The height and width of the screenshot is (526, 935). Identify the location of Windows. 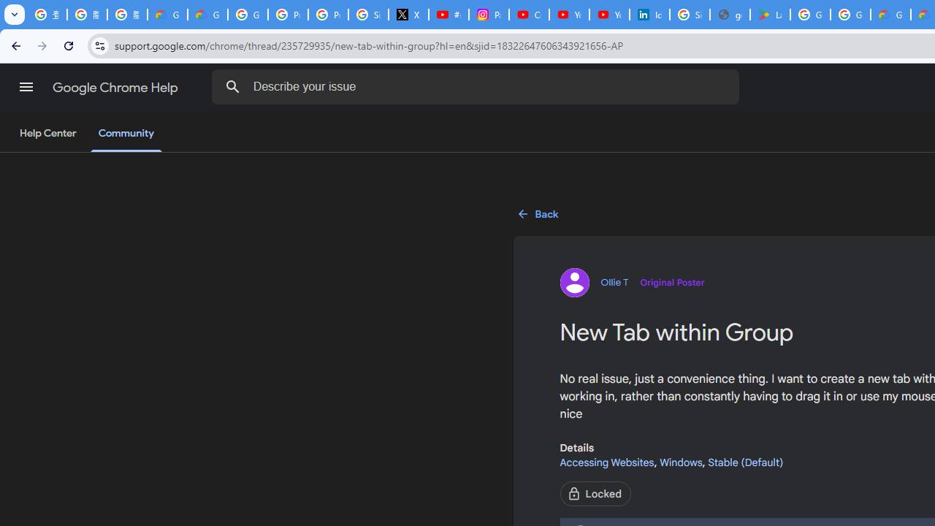
(681, 462).